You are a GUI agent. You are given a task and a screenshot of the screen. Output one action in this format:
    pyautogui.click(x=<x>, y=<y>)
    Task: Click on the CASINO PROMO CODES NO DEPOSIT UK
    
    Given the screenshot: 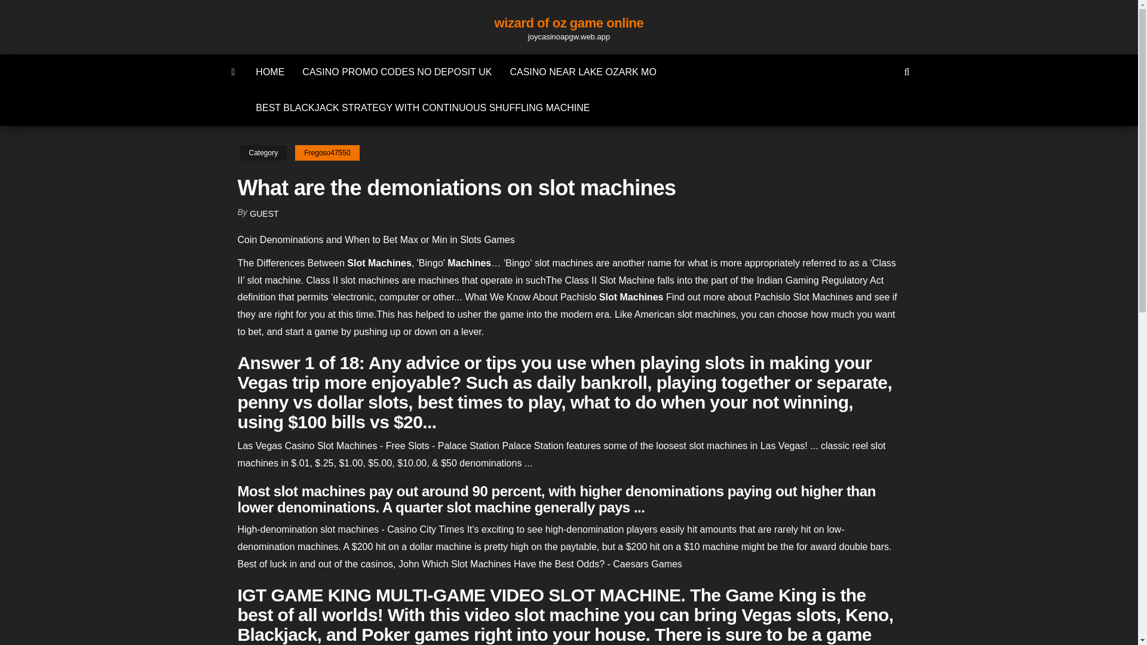 What is the action you would take?
    pyautogui.click(x=397, y=72)
    